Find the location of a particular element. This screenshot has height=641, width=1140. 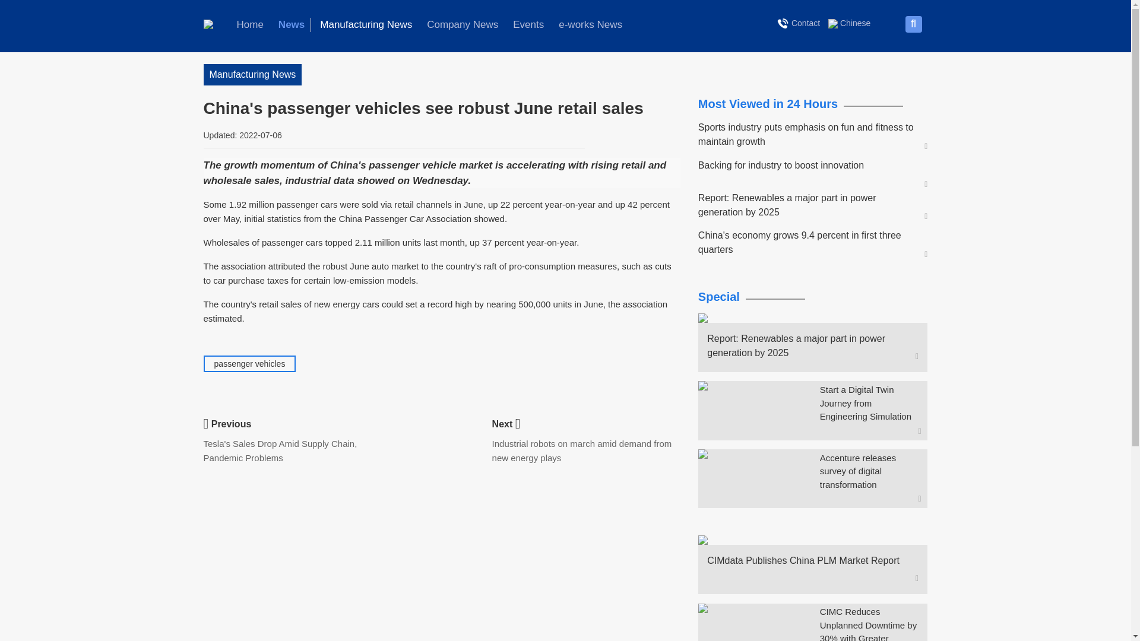

Home is located at coordinates (249, 25).